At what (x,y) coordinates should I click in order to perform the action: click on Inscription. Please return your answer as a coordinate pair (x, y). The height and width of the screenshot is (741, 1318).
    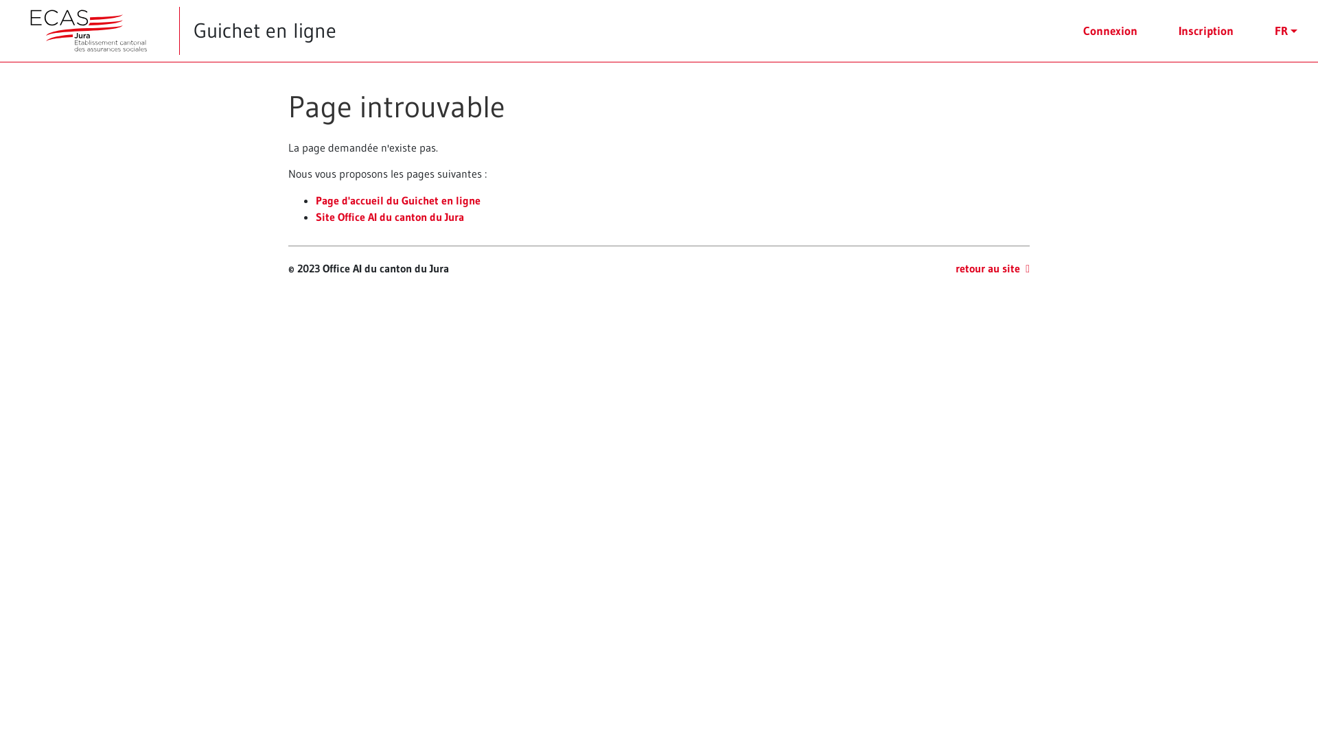
    Looking at the image, I should click on (1206, 31).